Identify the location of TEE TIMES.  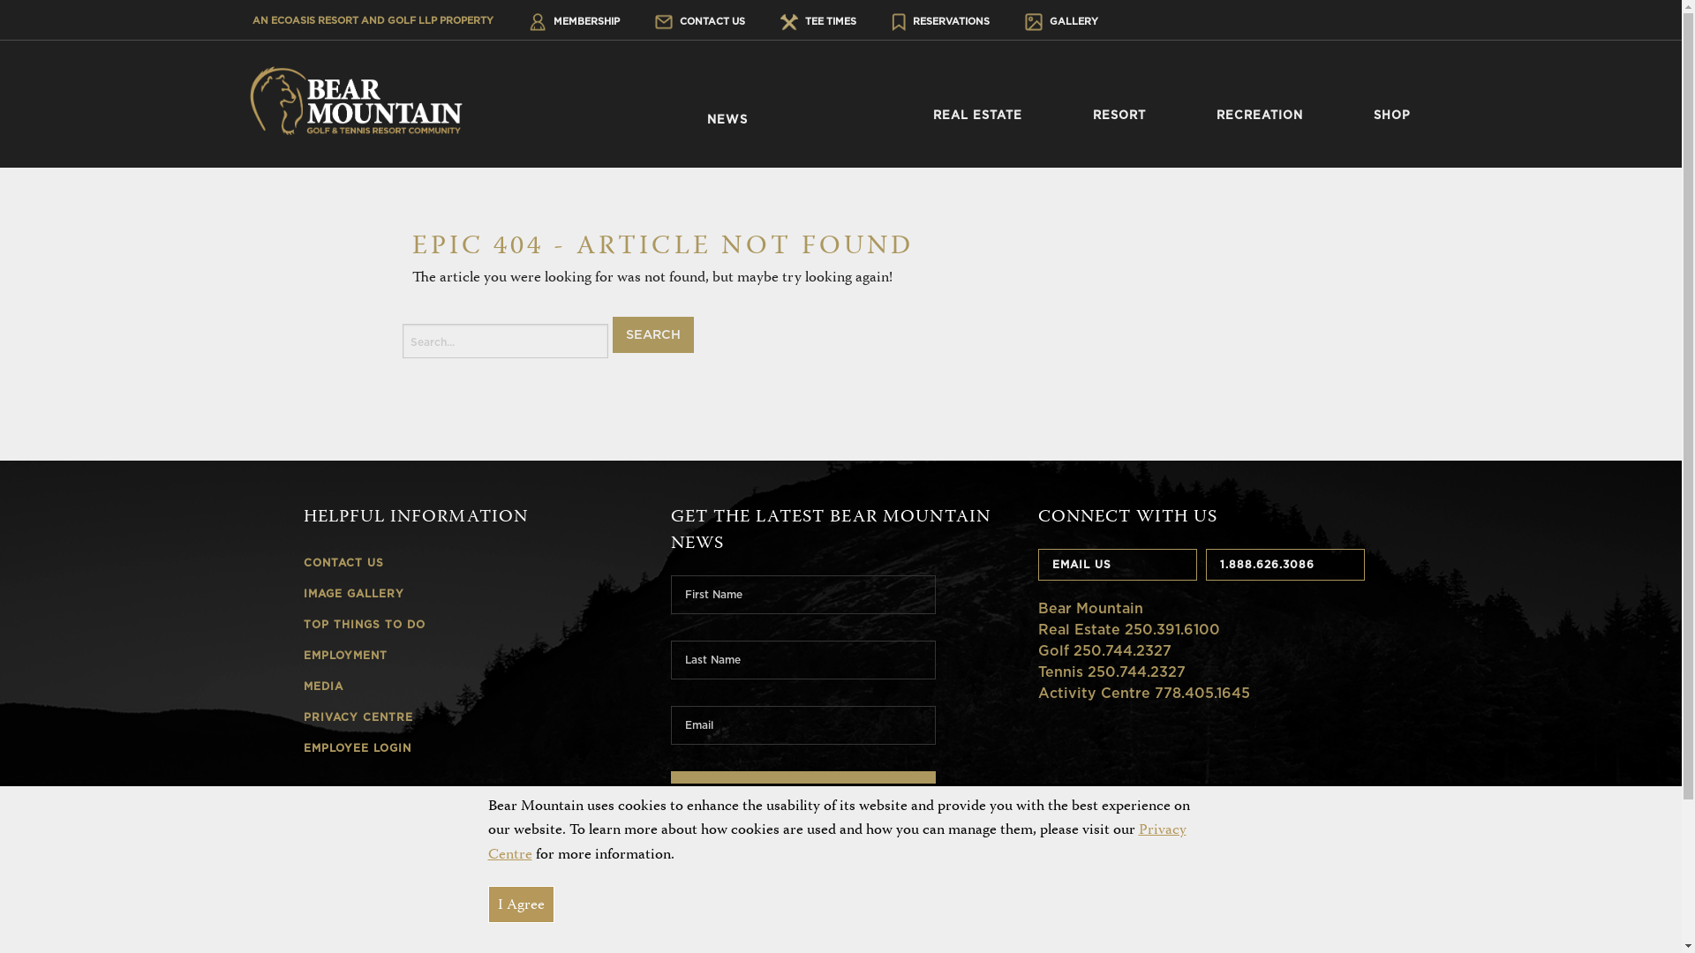
(818, 21).